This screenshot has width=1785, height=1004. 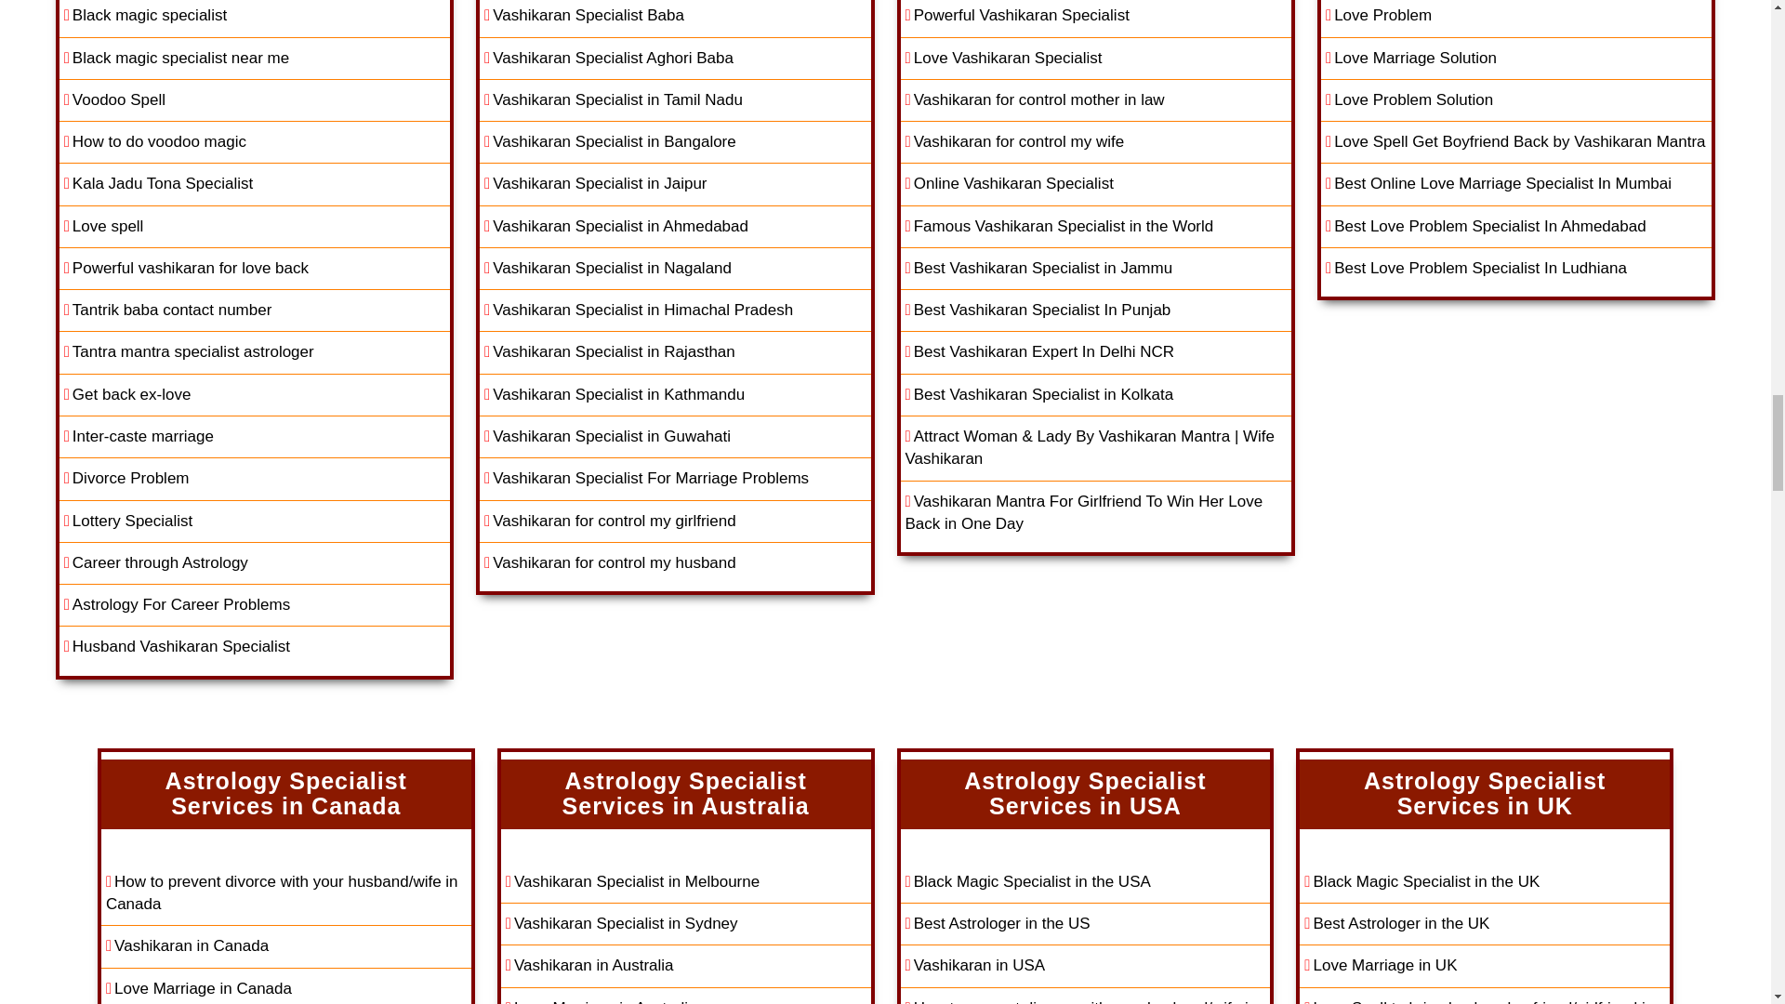 I want to click on How to do voodoo magic, so click(x=254, y=142).